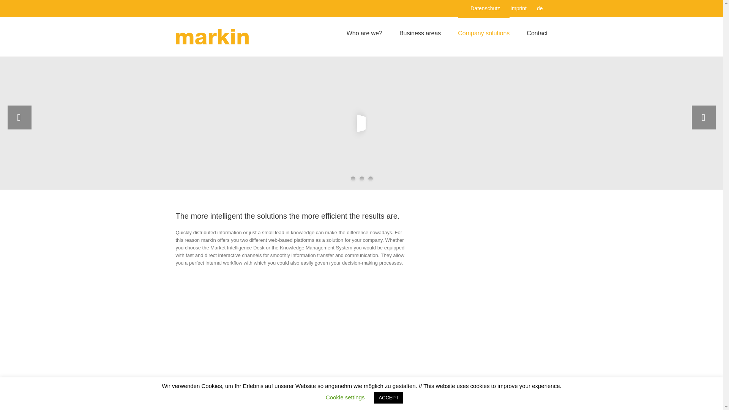 Image resolution: width=729 pixels, height=410 pixels. I want to click on de, so click(540, 8).